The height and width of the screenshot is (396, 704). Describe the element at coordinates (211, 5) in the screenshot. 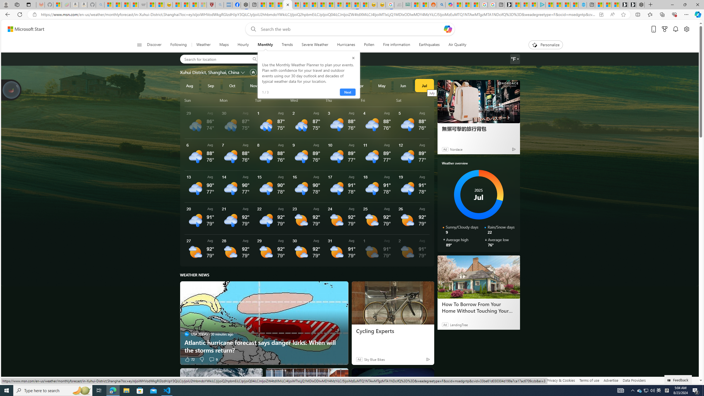

I see `Robert H. Shmerling, MD - Harvard Health` at that location.